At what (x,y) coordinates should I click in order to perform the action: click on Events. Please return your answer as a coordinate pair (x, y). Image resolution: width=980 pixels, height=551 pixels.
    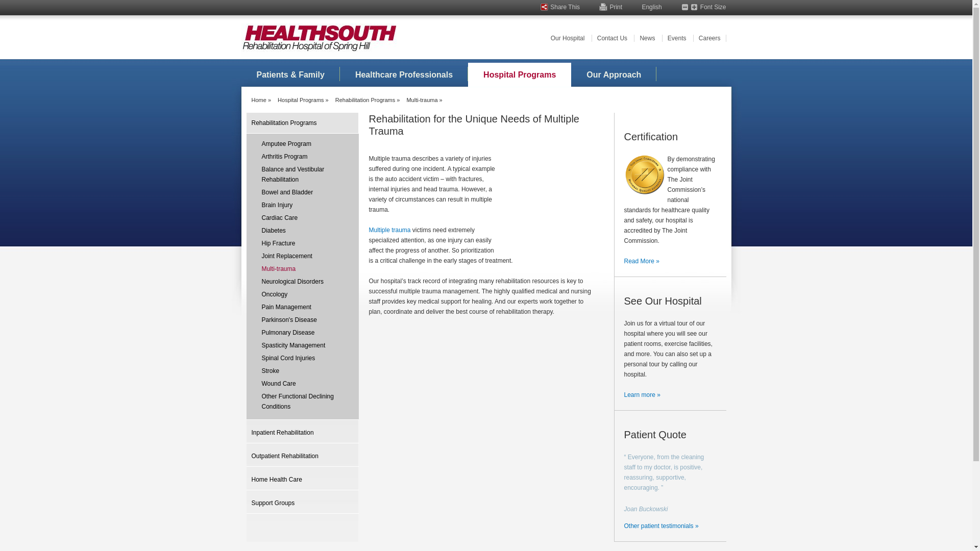
    Looking at the image, I should click on (677, 38).